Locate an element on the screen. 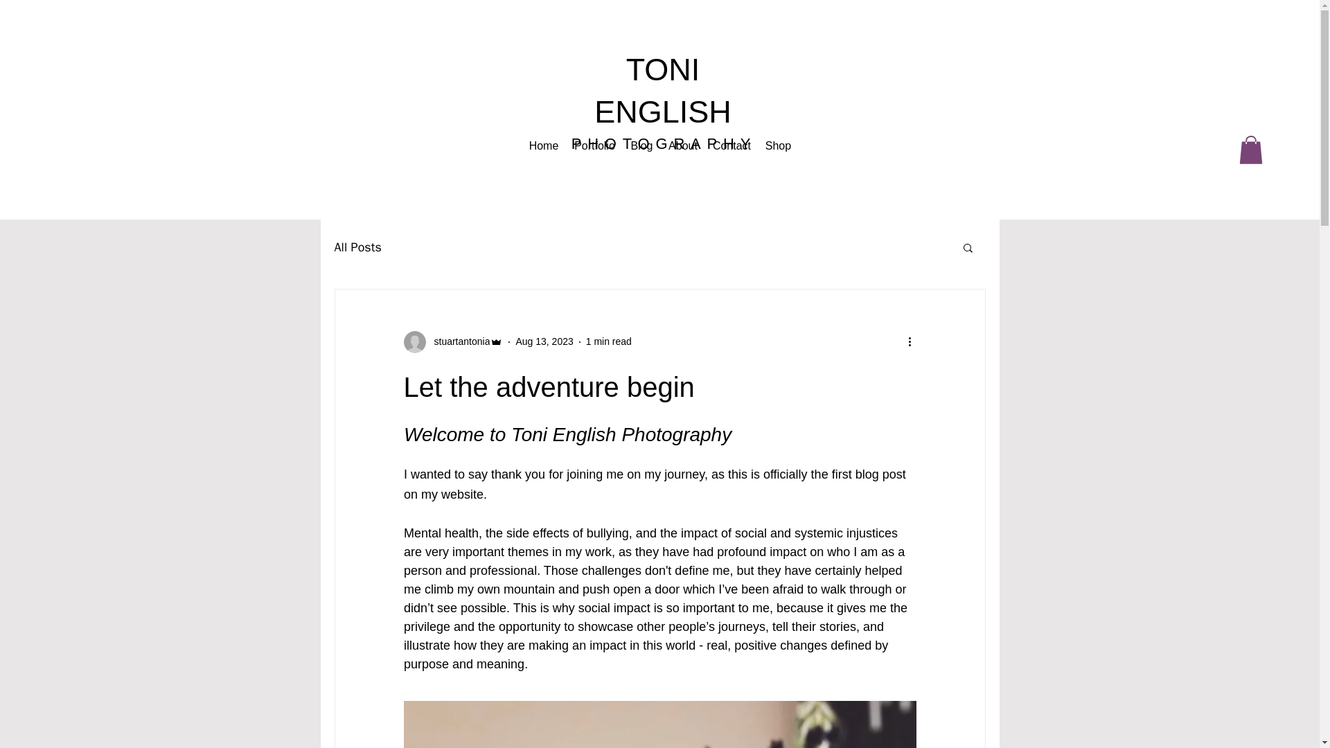 This screenshot has height=748, width=1330. stuartantonia is located at coordinates (457, 341).